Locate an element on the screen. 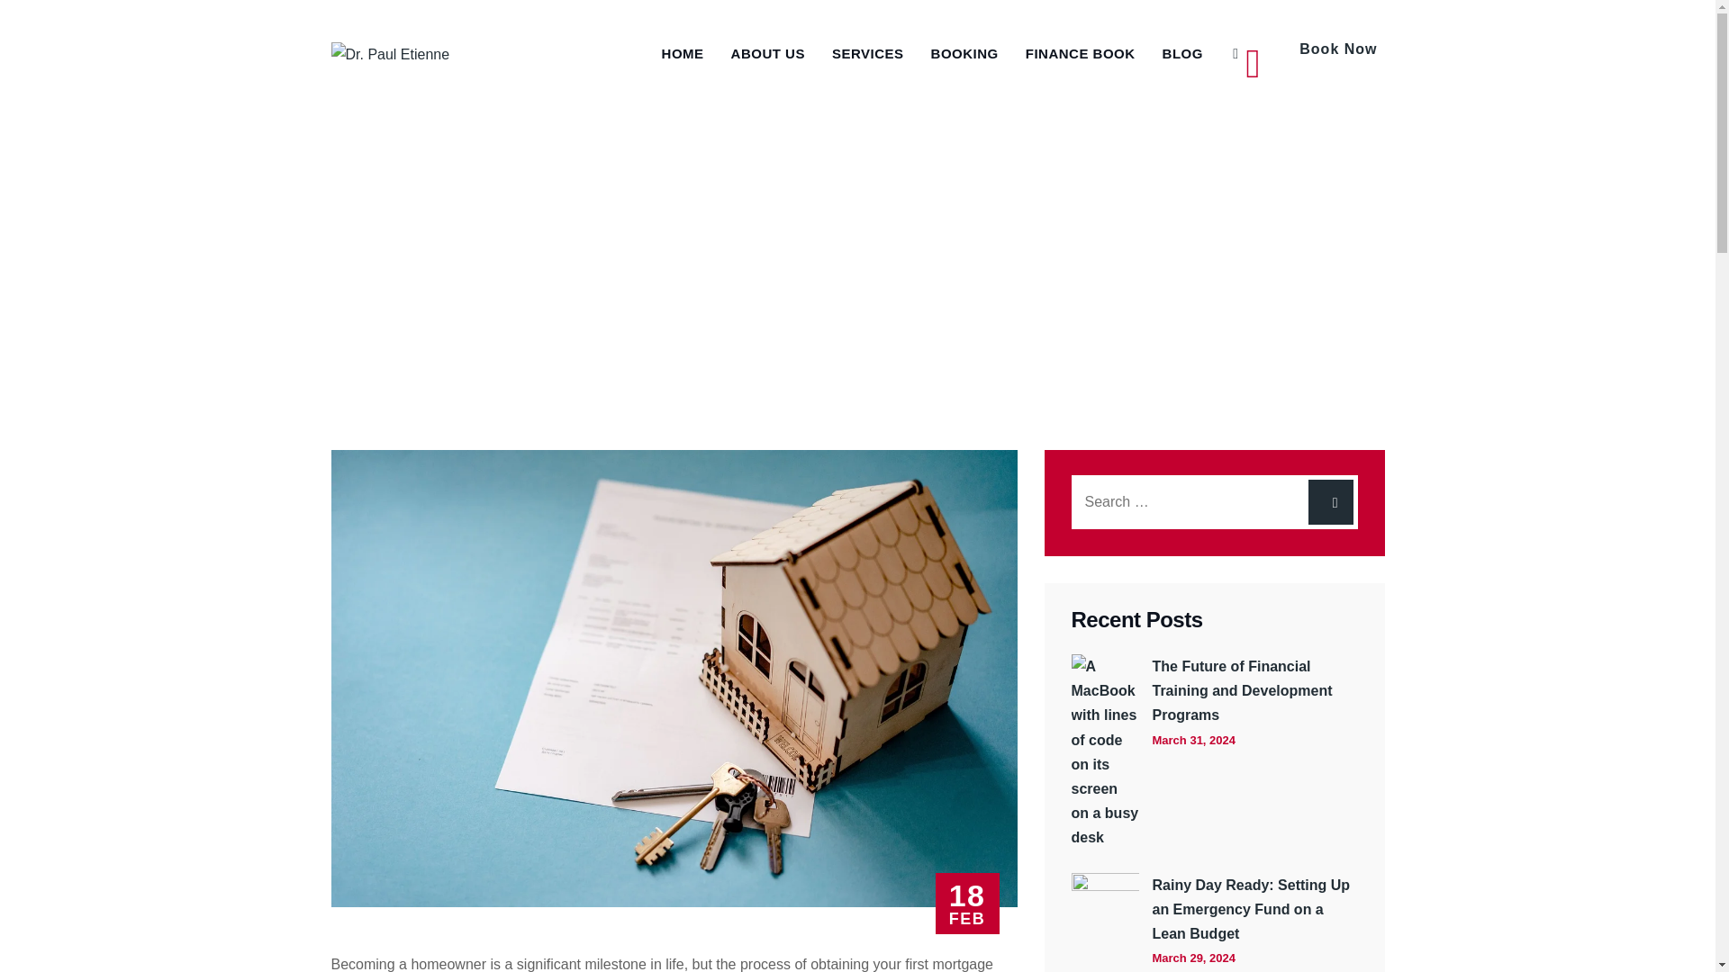  BLOG CLASSIC is located at coordinates (585, 291).